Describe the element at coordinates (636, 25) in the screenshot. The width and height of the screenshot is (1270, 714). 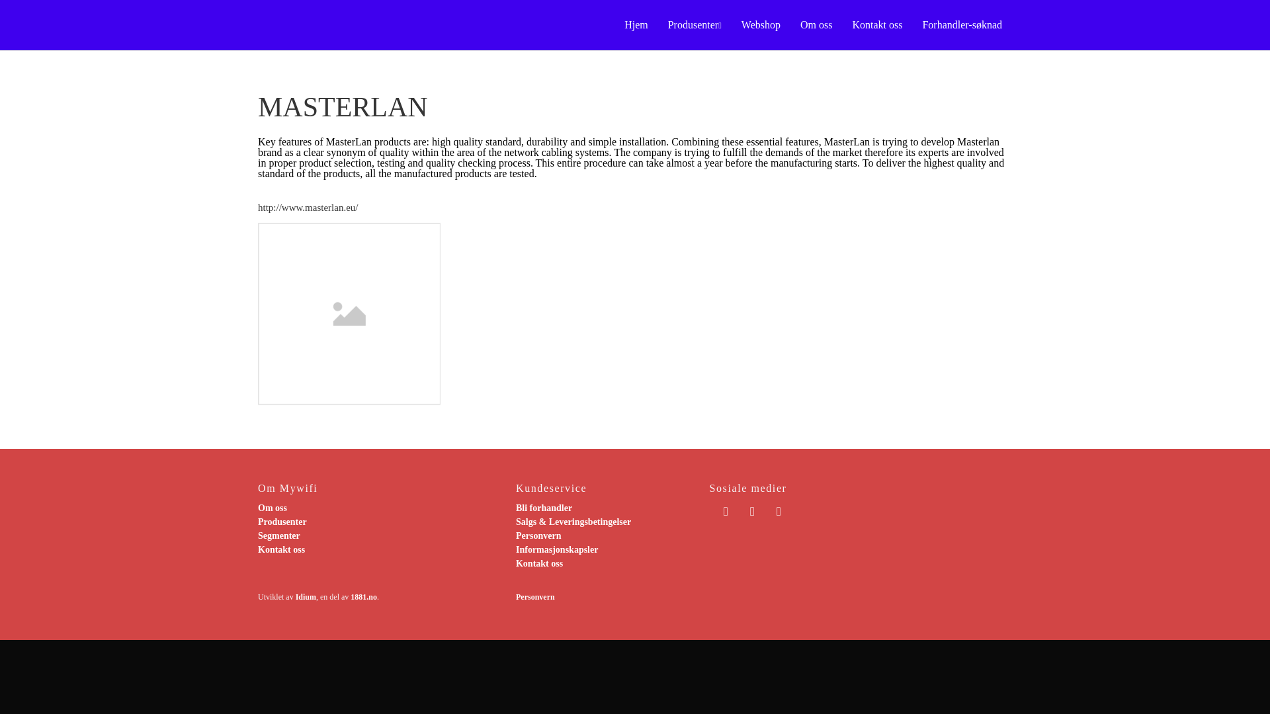
I see `Hjem` at that location.